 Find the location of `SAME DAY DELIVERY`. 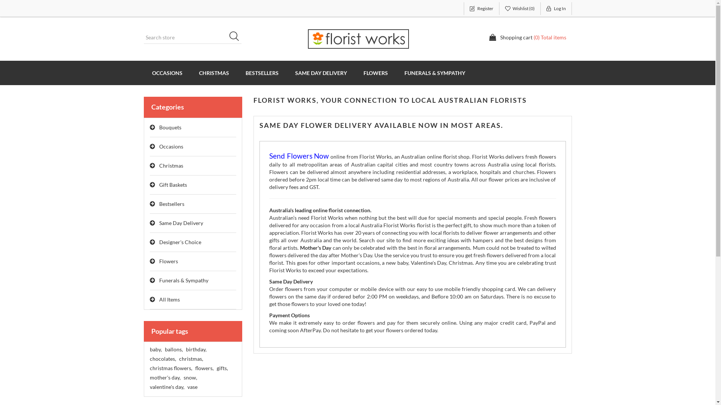

SAME DAY DELIVERY is located at coordinates (321, 73).